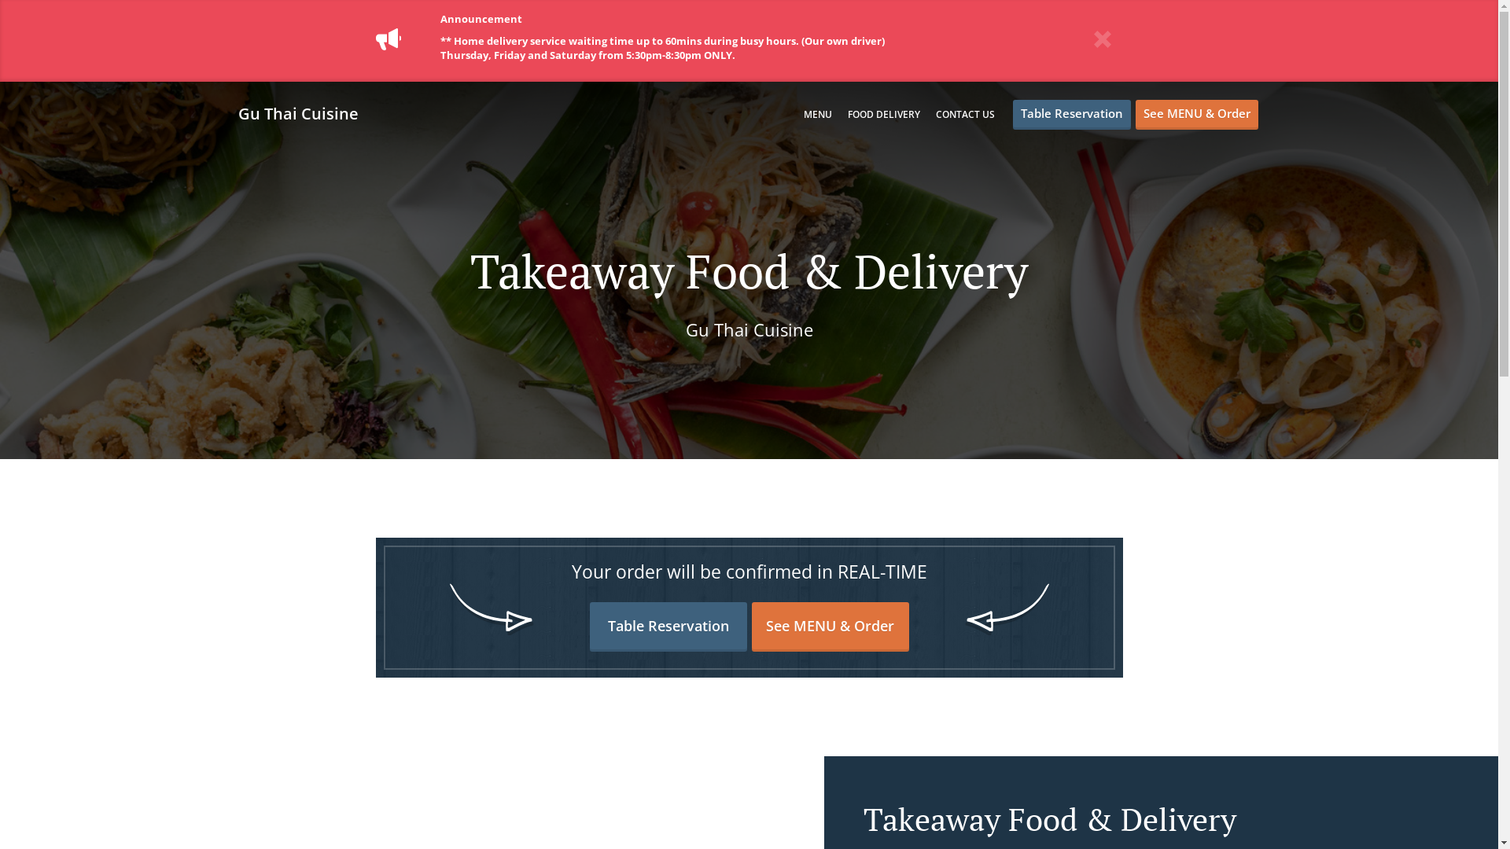 Image resolution: width=1510 pixels, height=849 pixels. What do you see at coordinates (818, 115) in the screenshot?
I see `MENU` at bounding box center [818, 115].